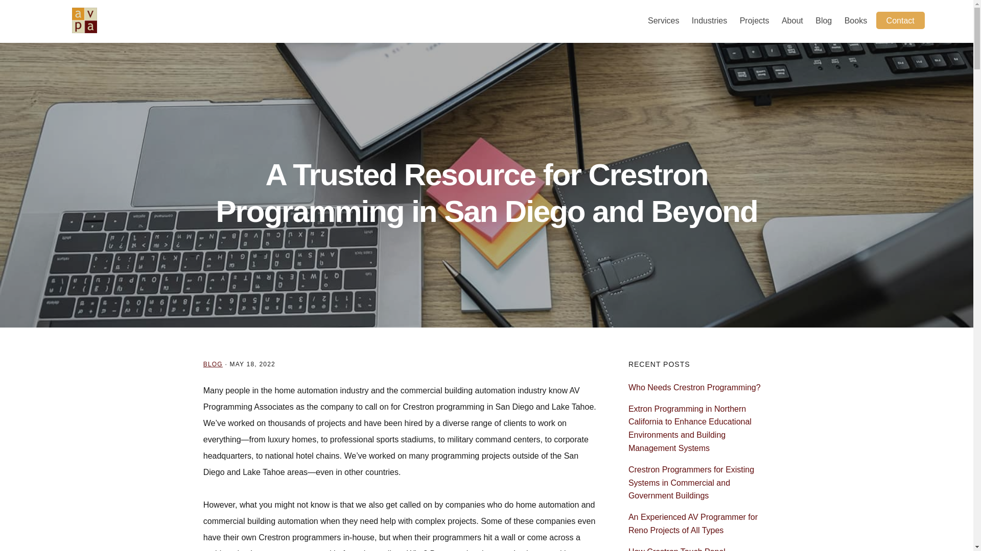 The height and width of the screenshot is (551, 981). I want to click on Books, so click(856, 21).